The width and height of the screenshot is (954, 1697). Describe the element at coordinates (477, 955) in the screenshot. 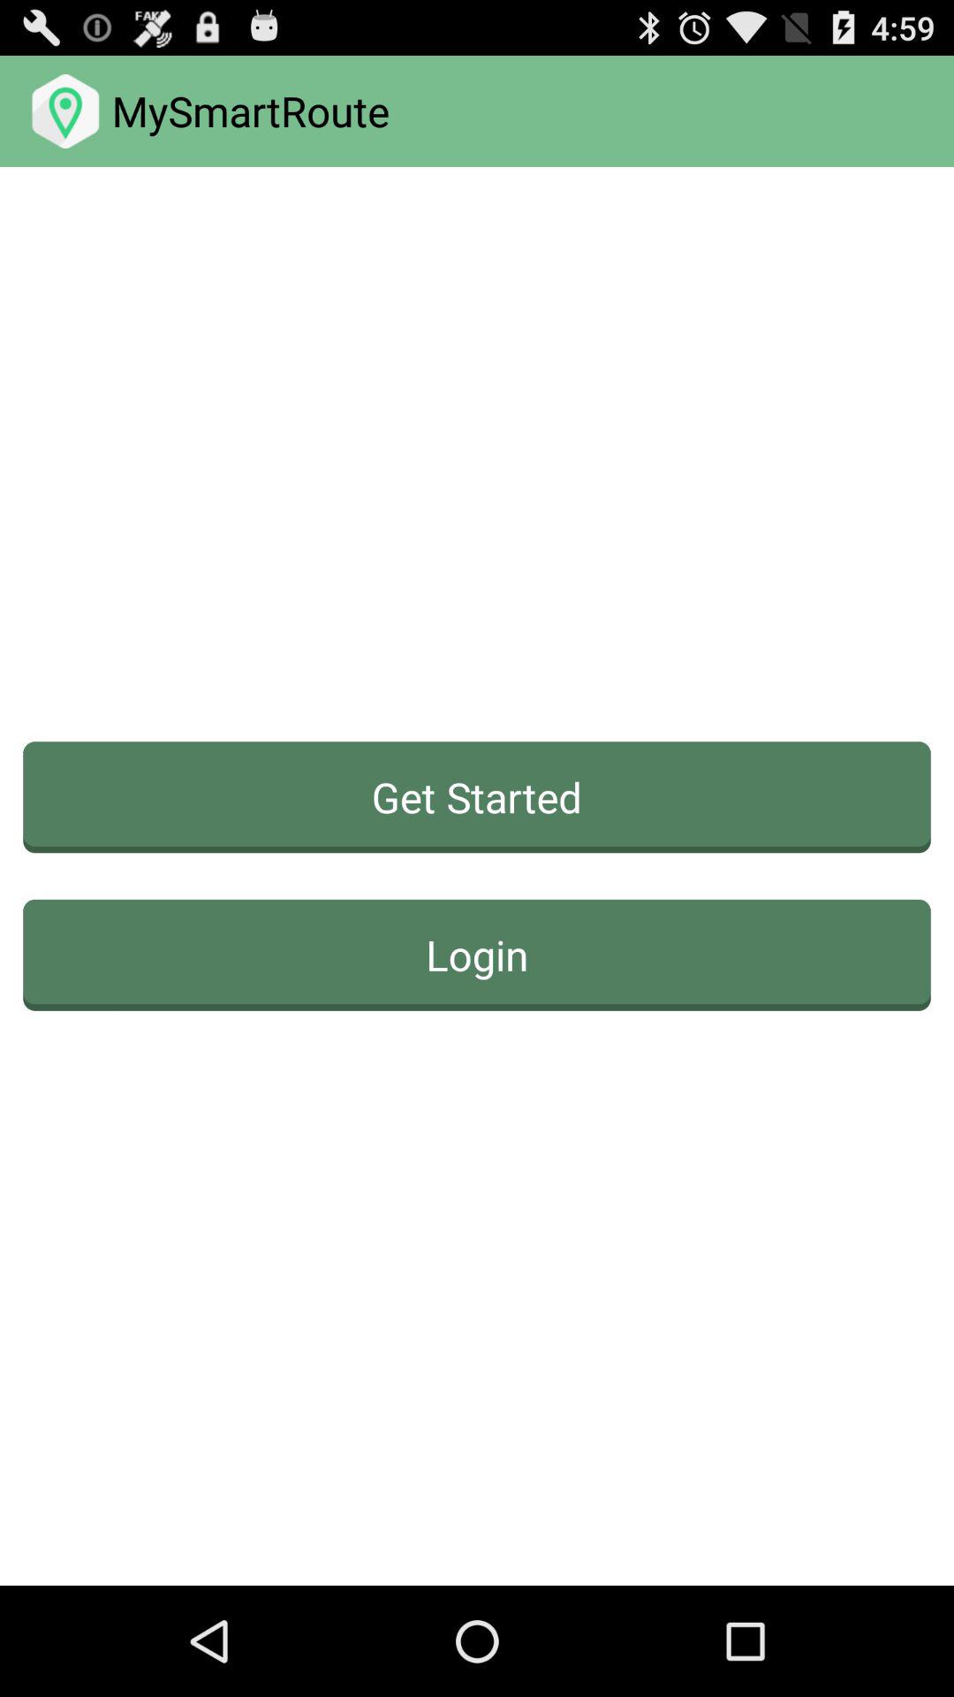

I see `flip to the login item` at that location.